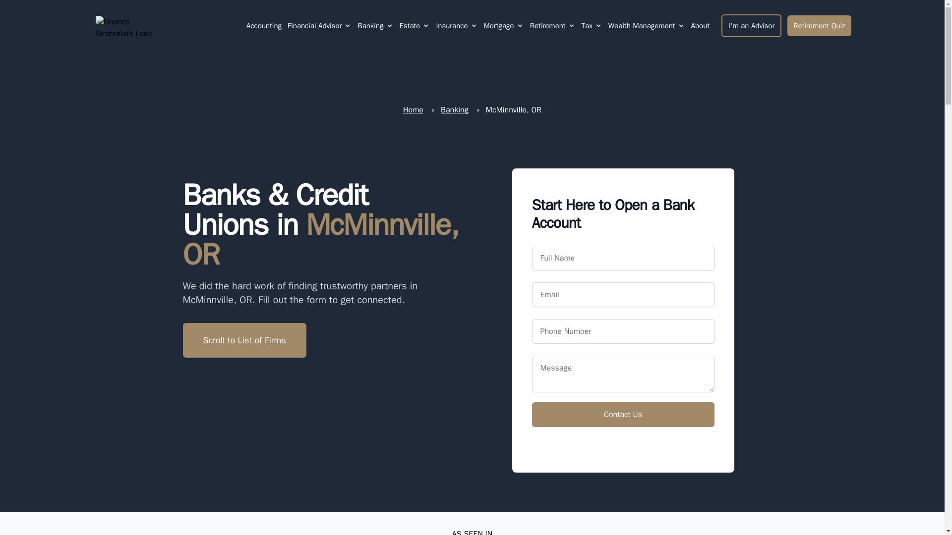  What do you see at coordinates (319, 26) in the screenshot?
I see `Financial Advisor` at bounding box center [319, 26].